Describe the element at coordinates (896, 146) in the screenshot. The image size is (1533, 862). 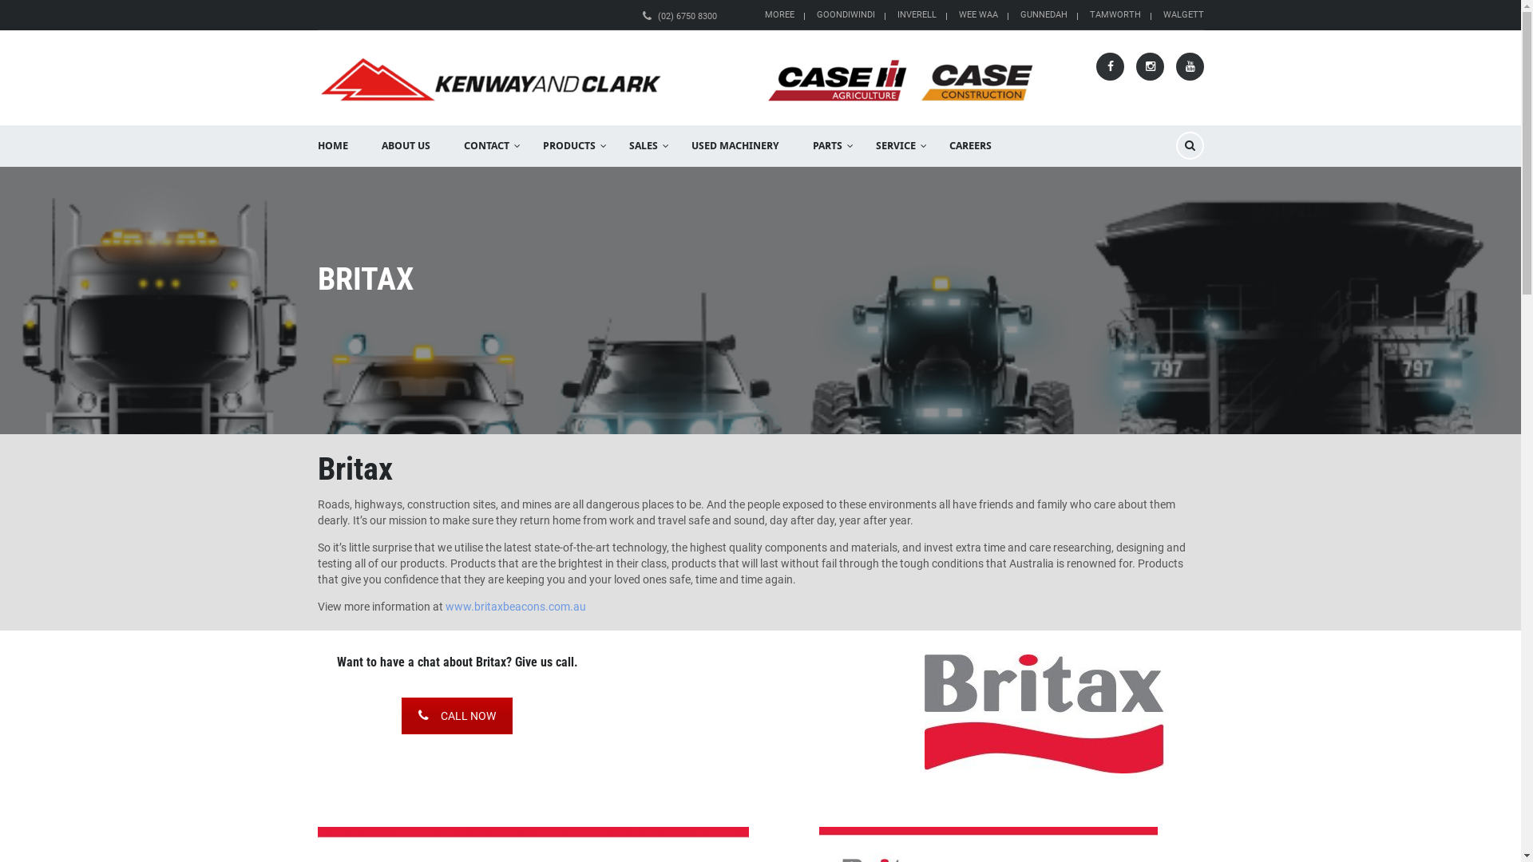
I see `SERVICE` at that location.